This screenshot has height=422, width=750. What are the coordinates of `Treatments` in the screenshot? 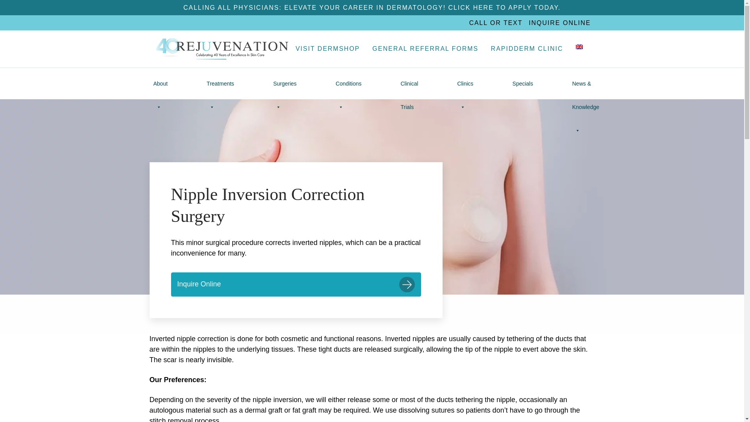 It's located at (220, 84).